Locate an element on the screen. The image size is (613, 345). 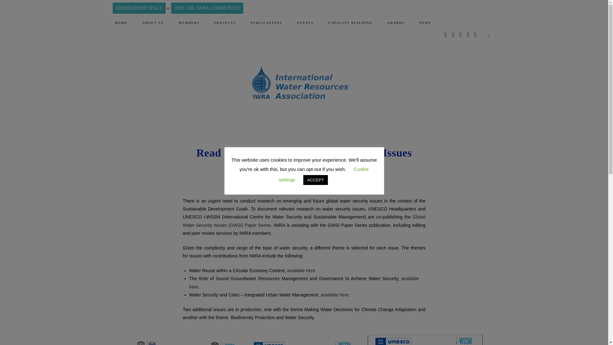
MEMBERSHIP SPACE is located at coordinates (139, 8).